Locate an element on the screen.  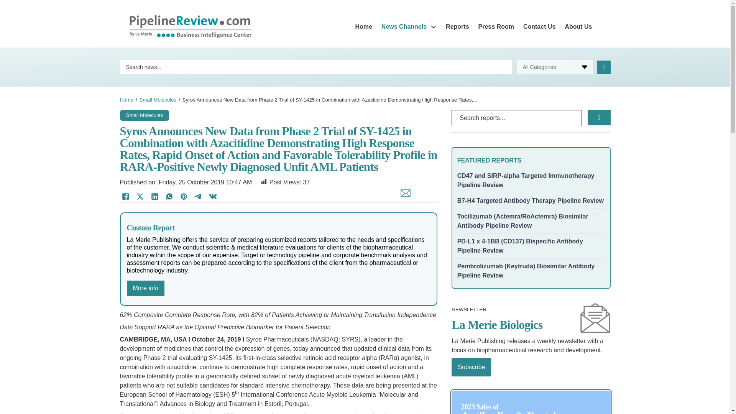
Press Room is located at coordinates (496, 27).